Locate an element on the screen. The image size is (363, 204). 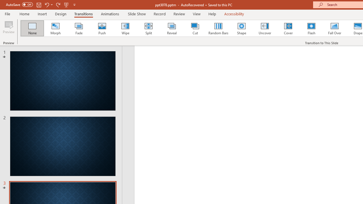
Flash is located at coordinates (311, 28).